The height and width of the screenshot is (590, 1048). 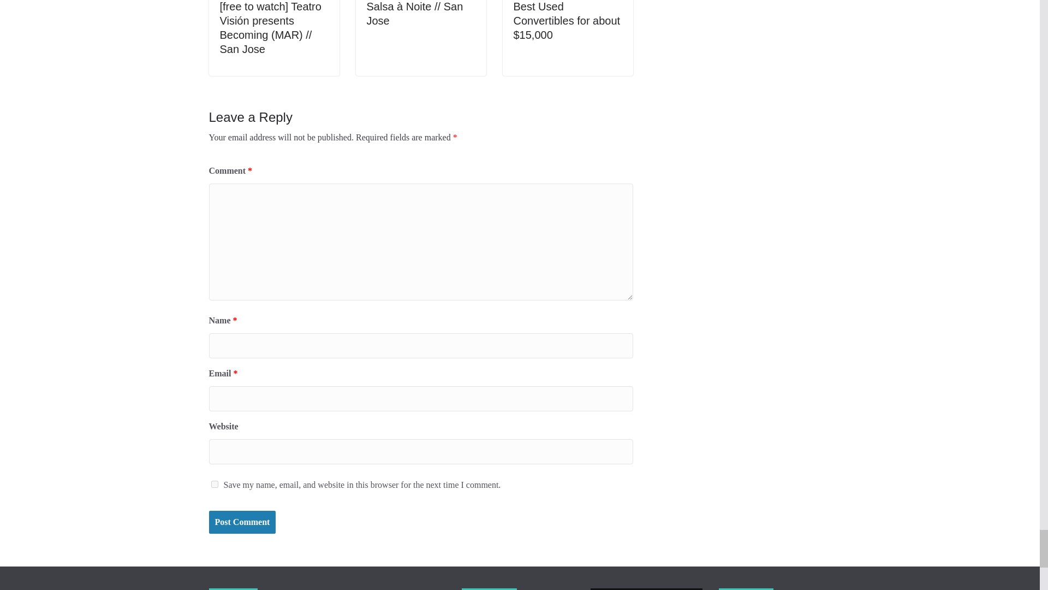 I want to click on yes, so click(x=214, y=484).